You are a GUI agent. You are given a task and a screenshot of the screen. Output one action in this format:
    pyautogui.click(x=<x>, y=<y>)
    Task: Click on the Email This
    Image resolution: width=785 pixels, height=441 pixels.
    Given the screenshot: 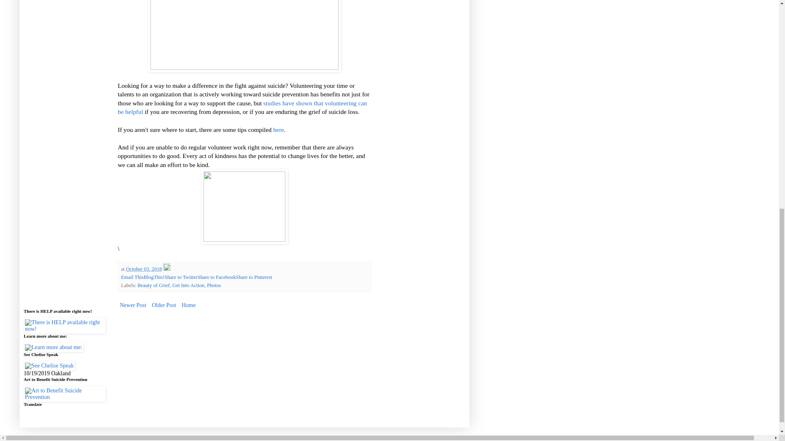 What is the action you would take?
    pyautogui.click(x=132, y=277)
    